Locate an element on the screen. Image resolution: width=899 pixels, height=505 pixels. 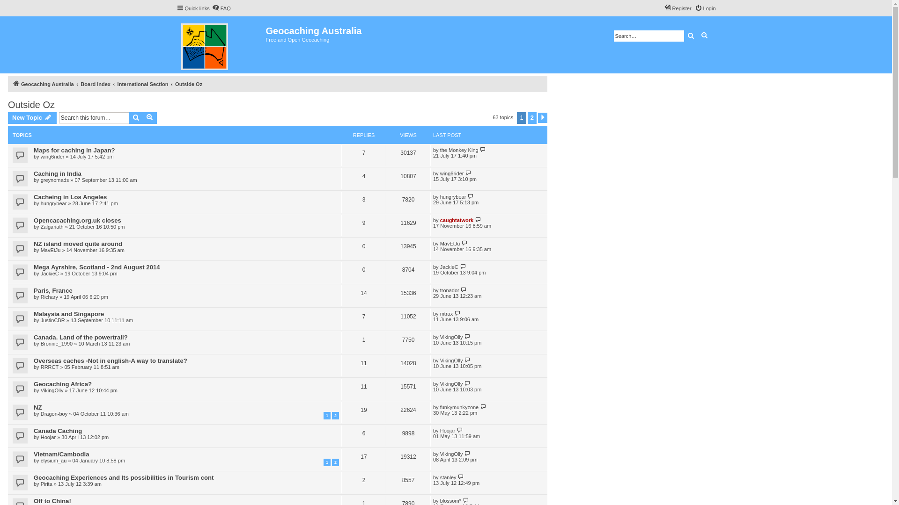
mtrax is located at coordinates (447, 314).